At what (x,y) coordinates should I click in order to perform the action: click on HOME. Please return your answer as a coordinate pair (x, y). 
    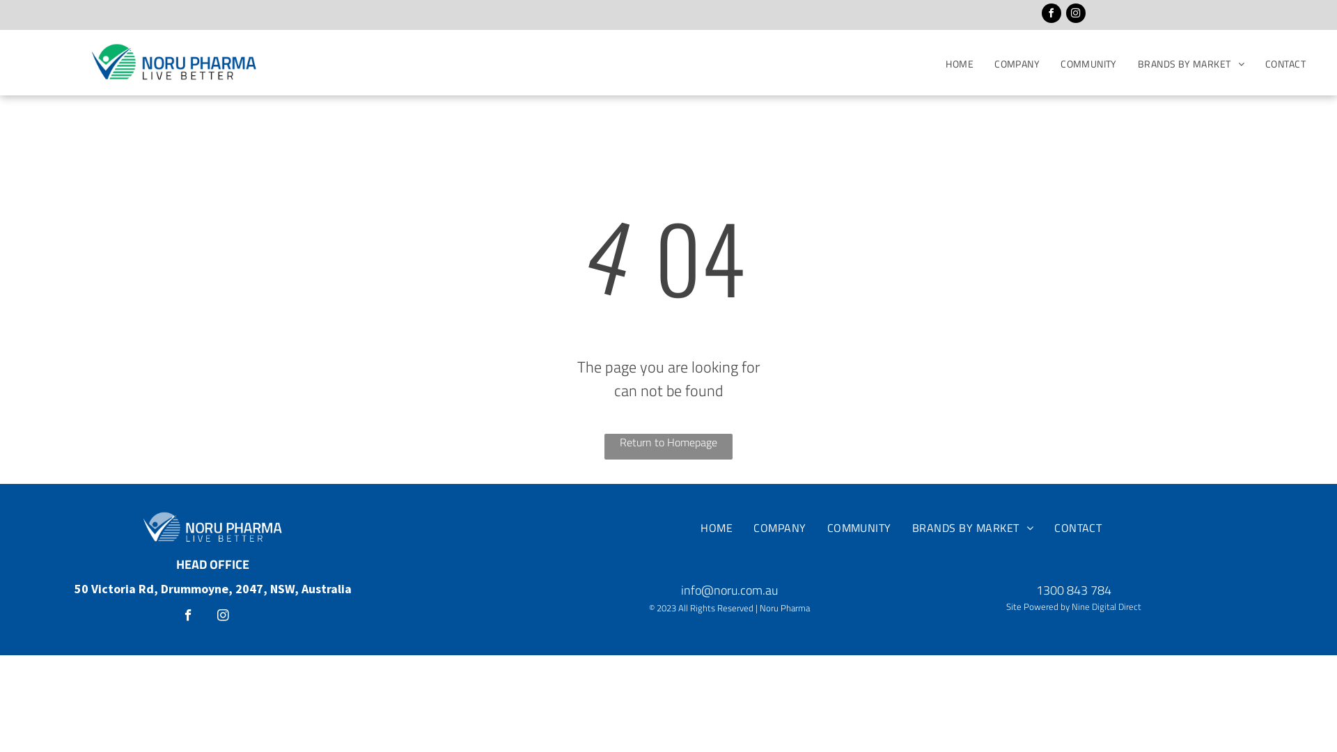
    Looking at the image, I should click on (960, 64).